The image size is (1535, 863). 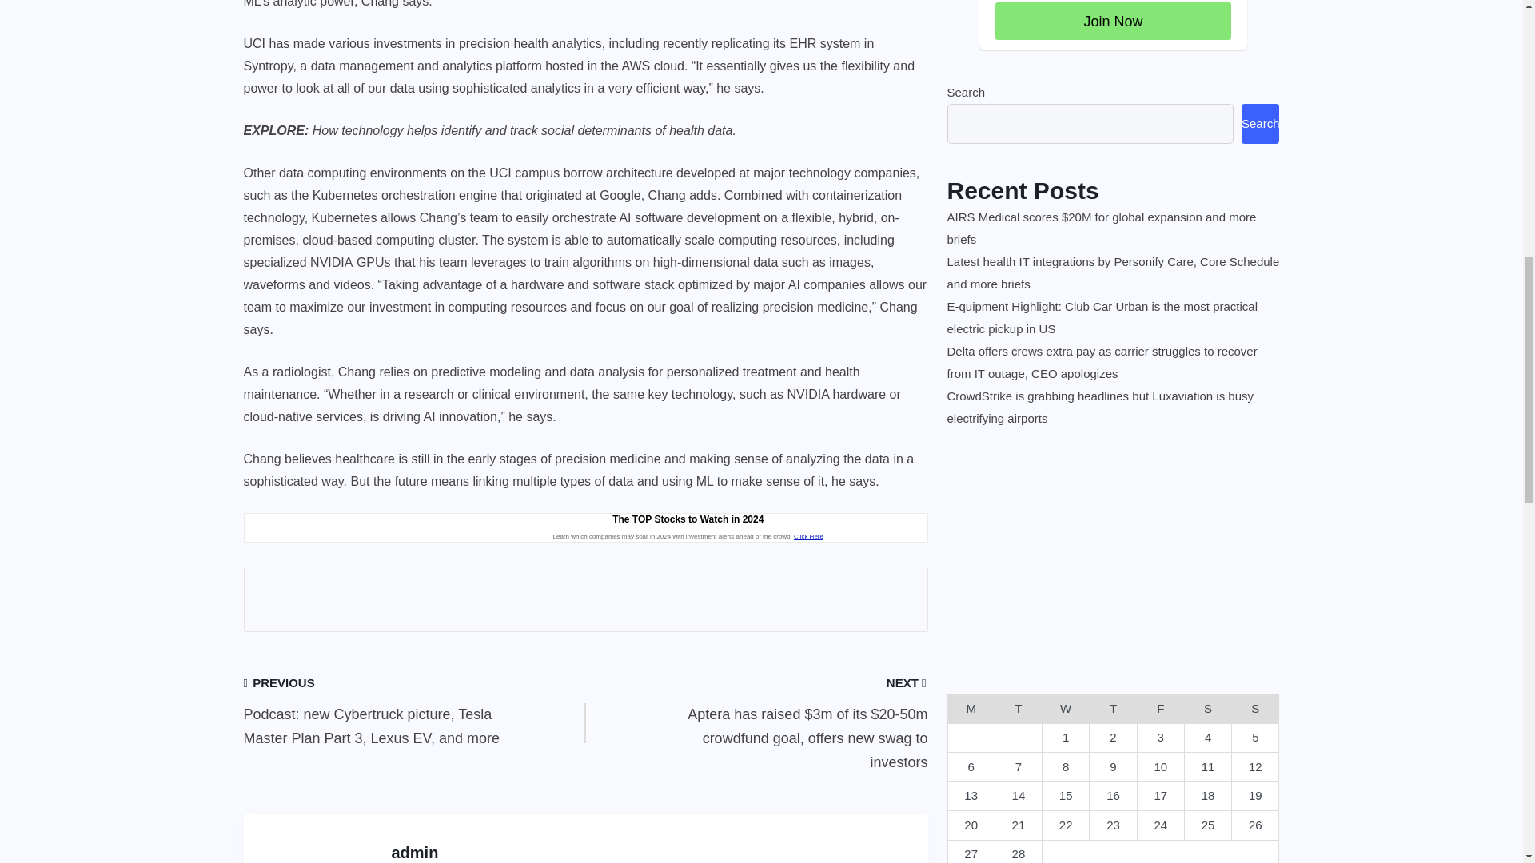 I want to click on Sunday, so click(x=1255, y=710).